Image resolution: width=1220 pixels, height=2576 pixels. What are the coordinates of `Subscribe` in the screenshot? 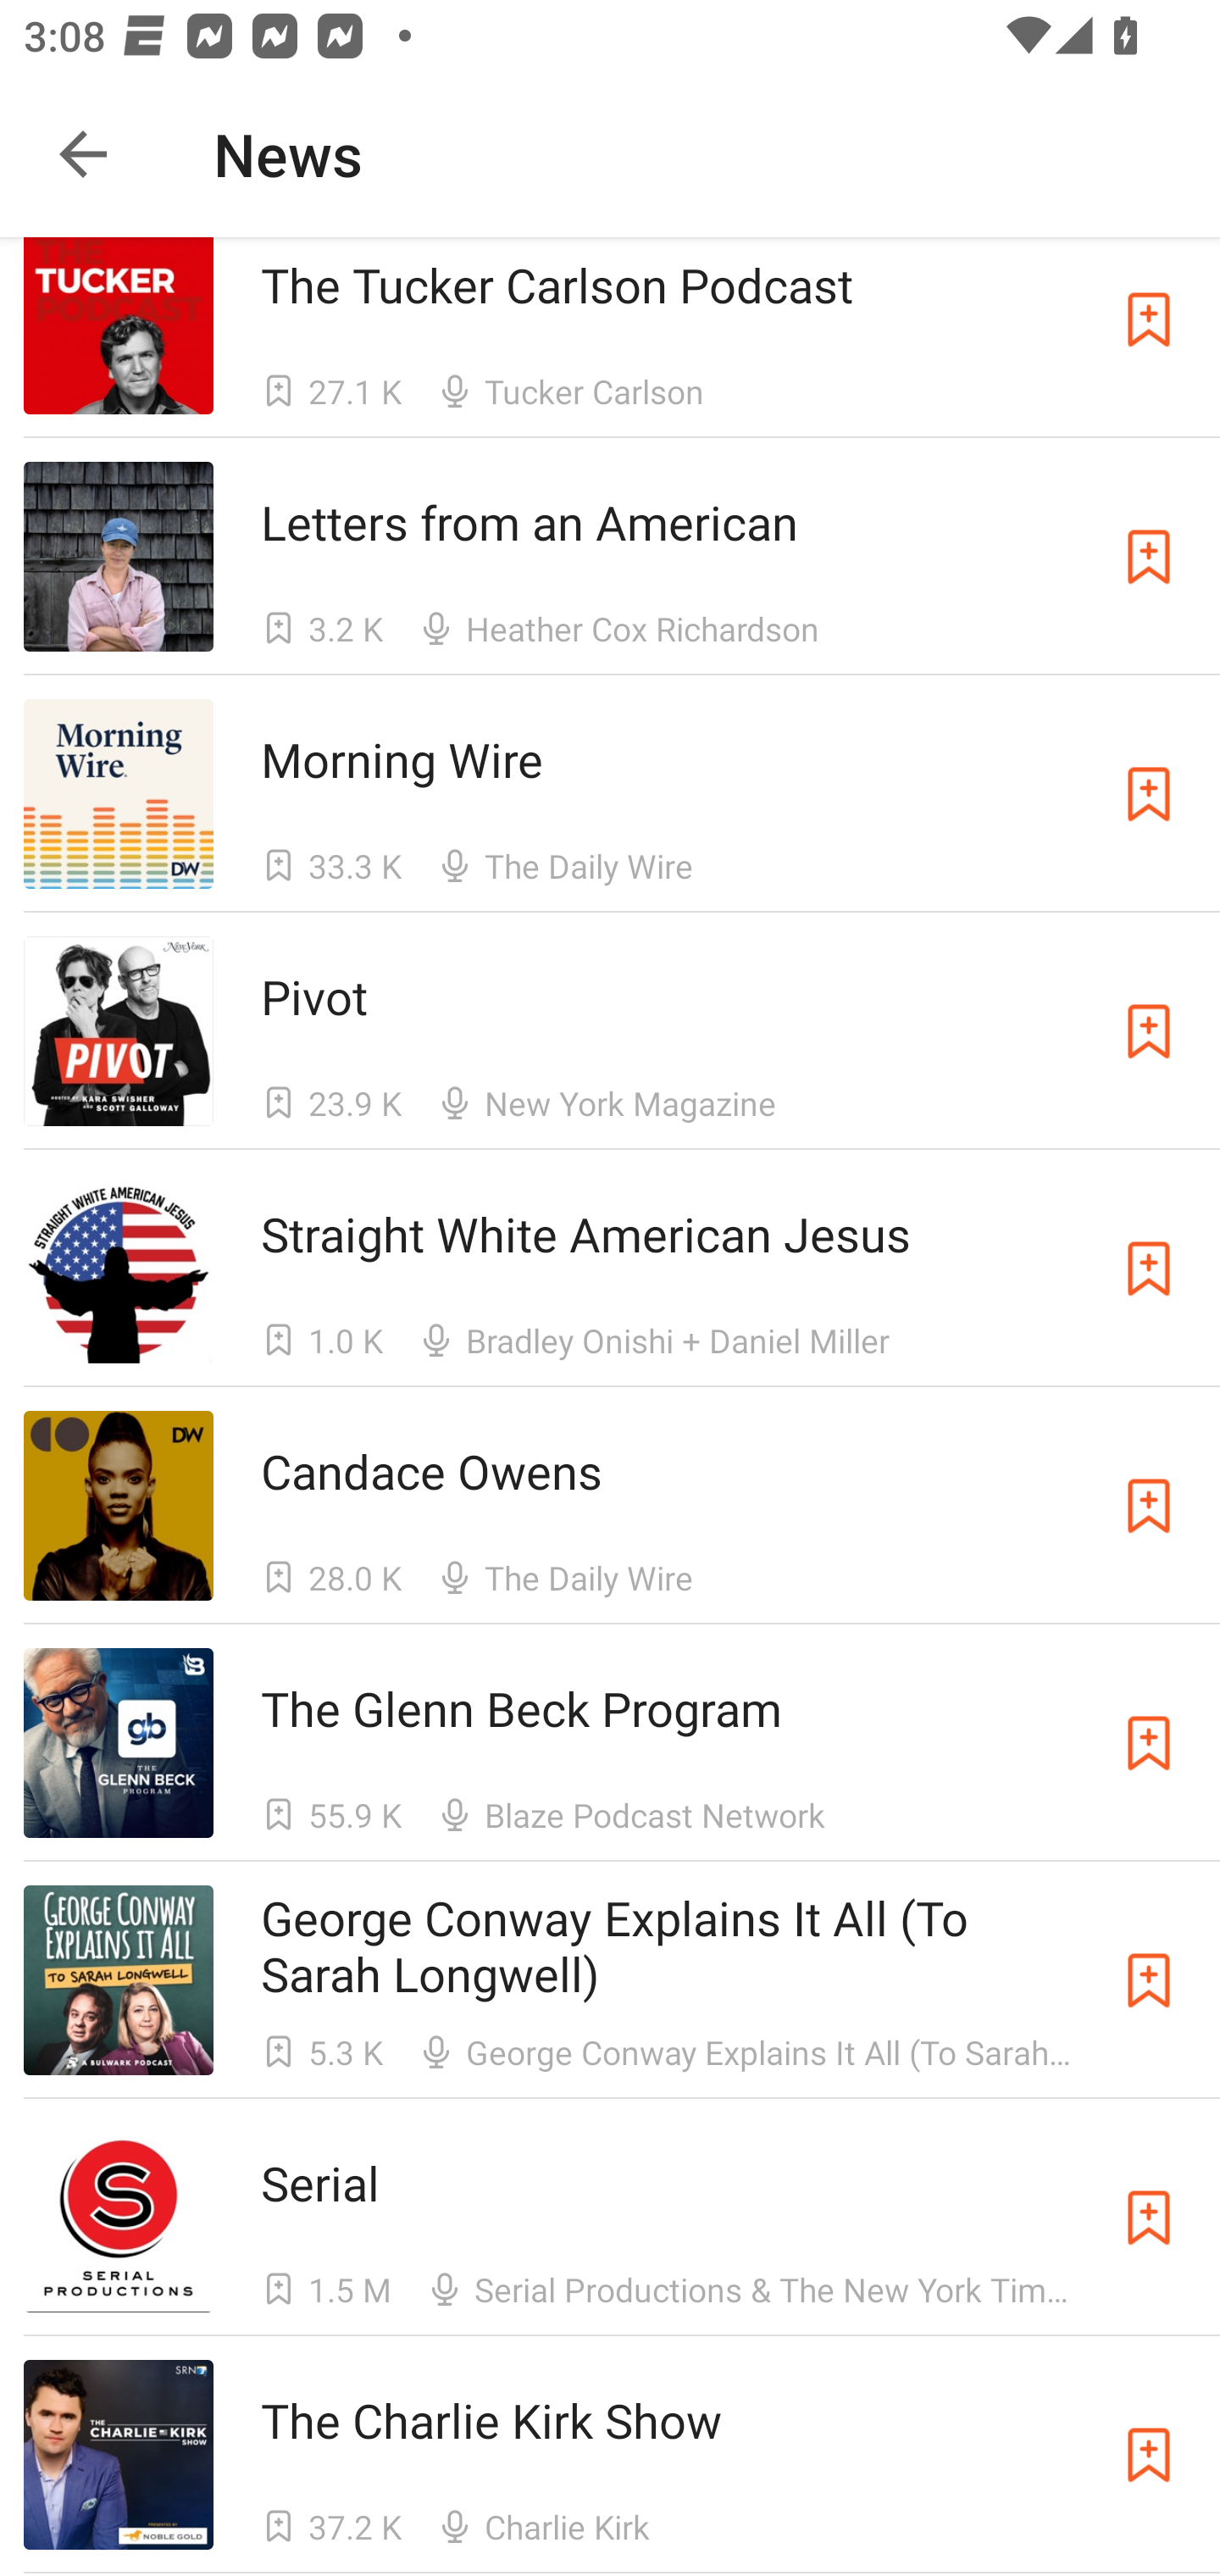 It's located at (1149, 793).